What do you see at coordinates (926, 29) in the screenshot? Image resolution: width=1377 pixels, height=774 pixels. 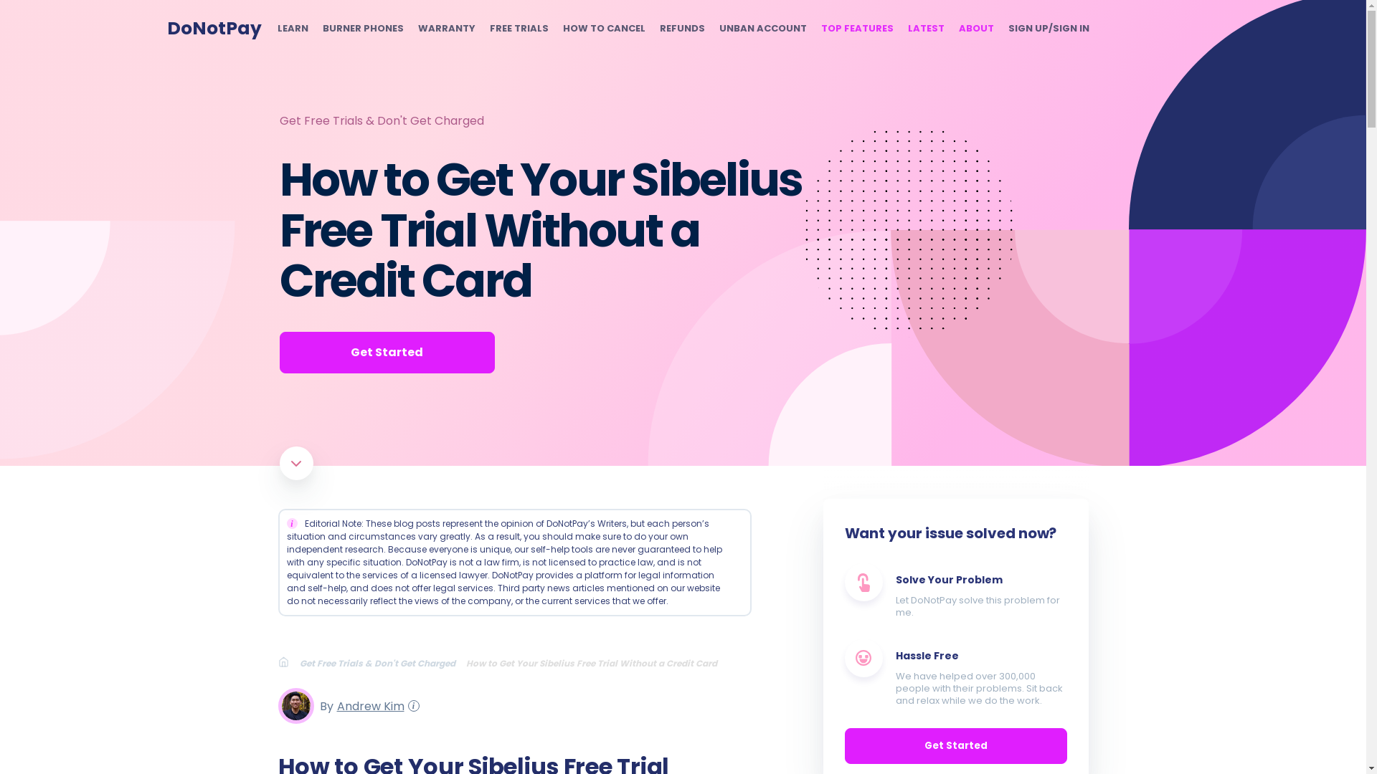 I see `LATEST` at bounding box center [926, 29].